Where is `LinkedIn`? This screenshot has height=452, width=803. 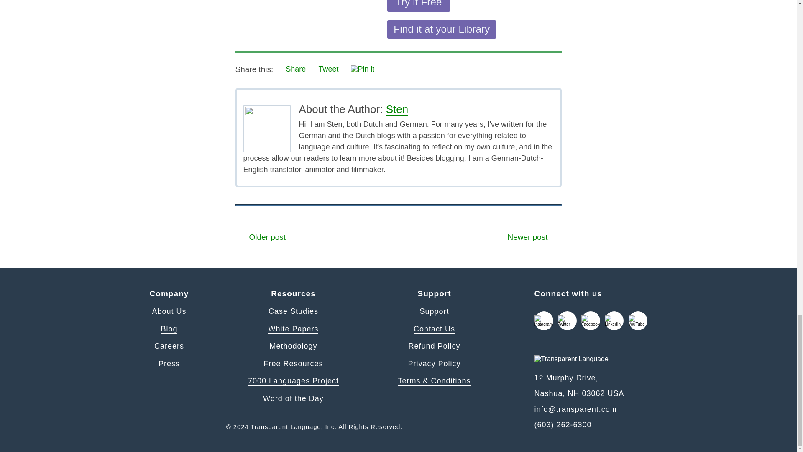
LinkedIn is located at coordinates (614, 321).